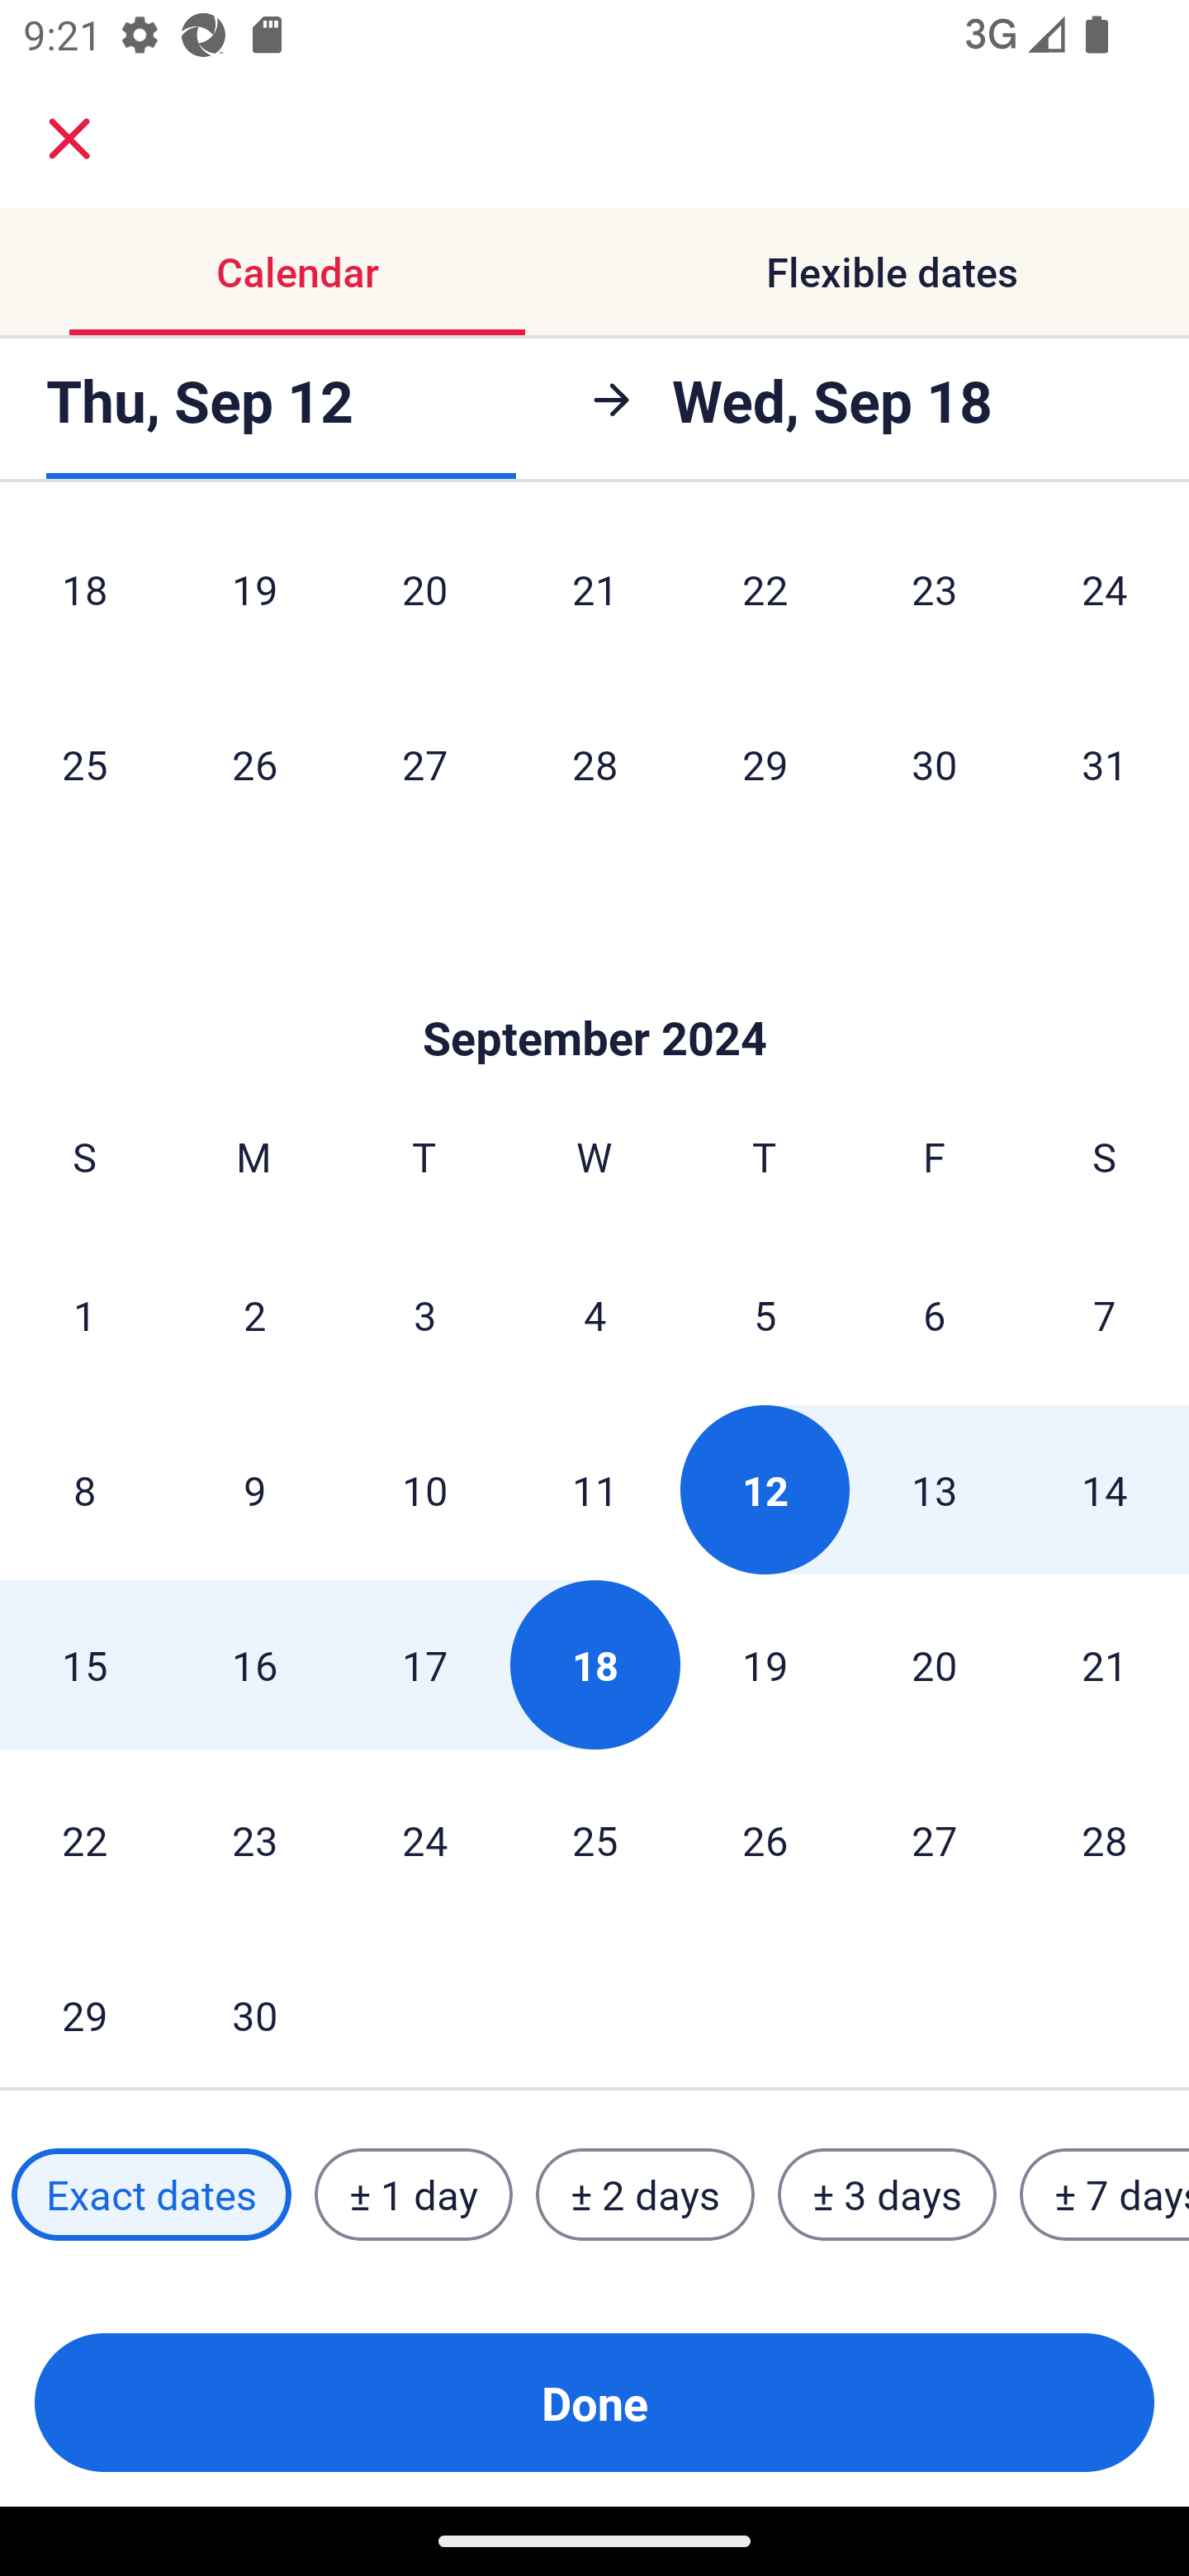 The width and height of the screenshot is (1189, 2576). Describe the element at coordinates (935, 1839) in the screenshot. I see `27 Friday, September 27, 2024` at that location.